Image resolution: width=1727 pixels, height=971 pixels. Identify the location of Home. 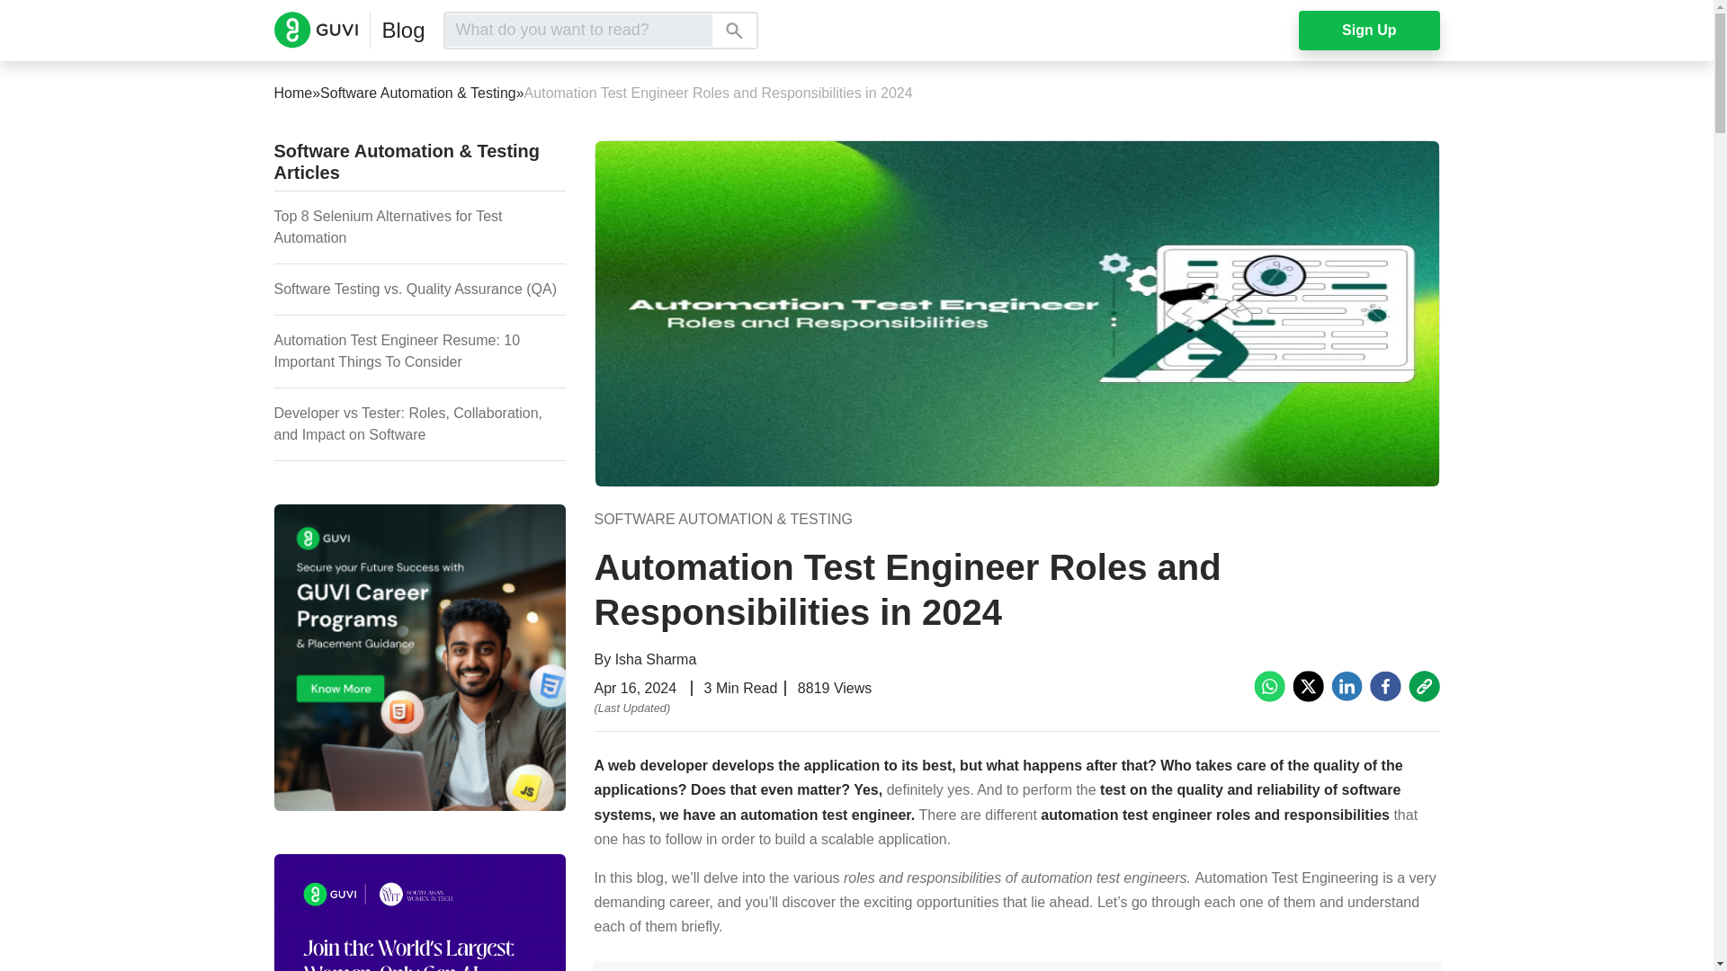
(292, 93).